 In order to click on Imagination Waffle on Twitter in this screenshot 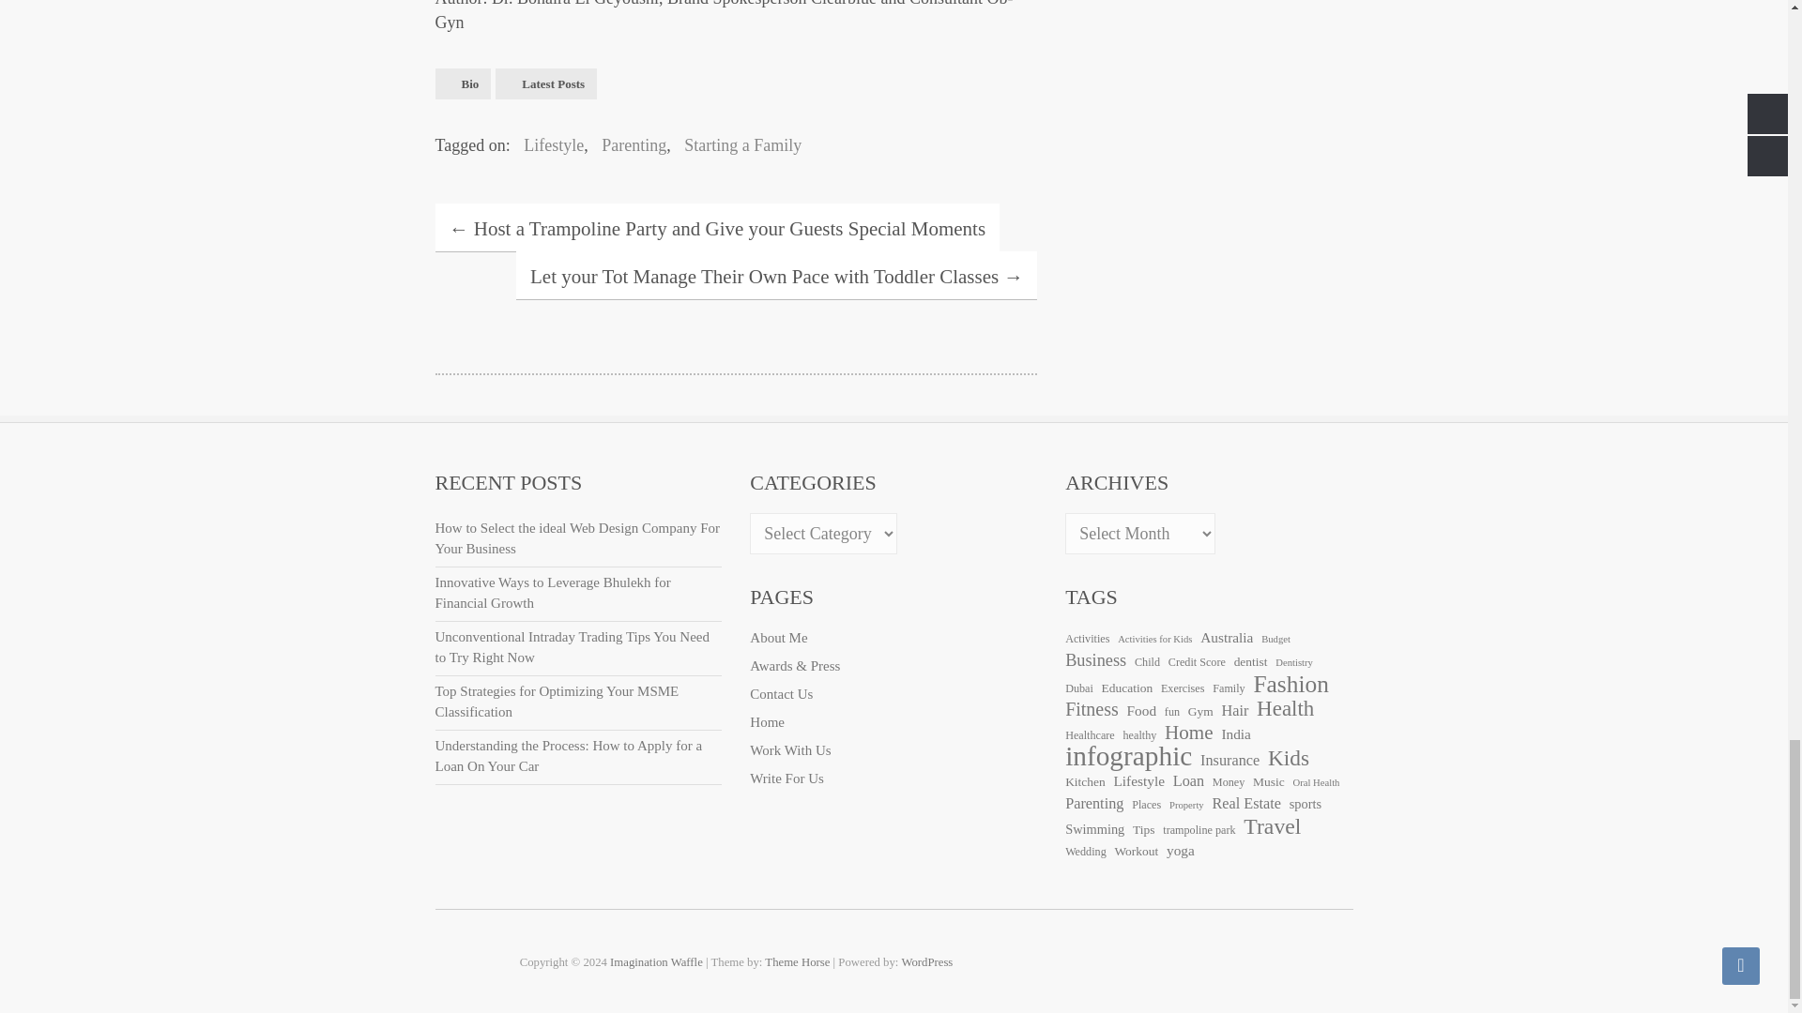, I will do `click(1338, 960)`.